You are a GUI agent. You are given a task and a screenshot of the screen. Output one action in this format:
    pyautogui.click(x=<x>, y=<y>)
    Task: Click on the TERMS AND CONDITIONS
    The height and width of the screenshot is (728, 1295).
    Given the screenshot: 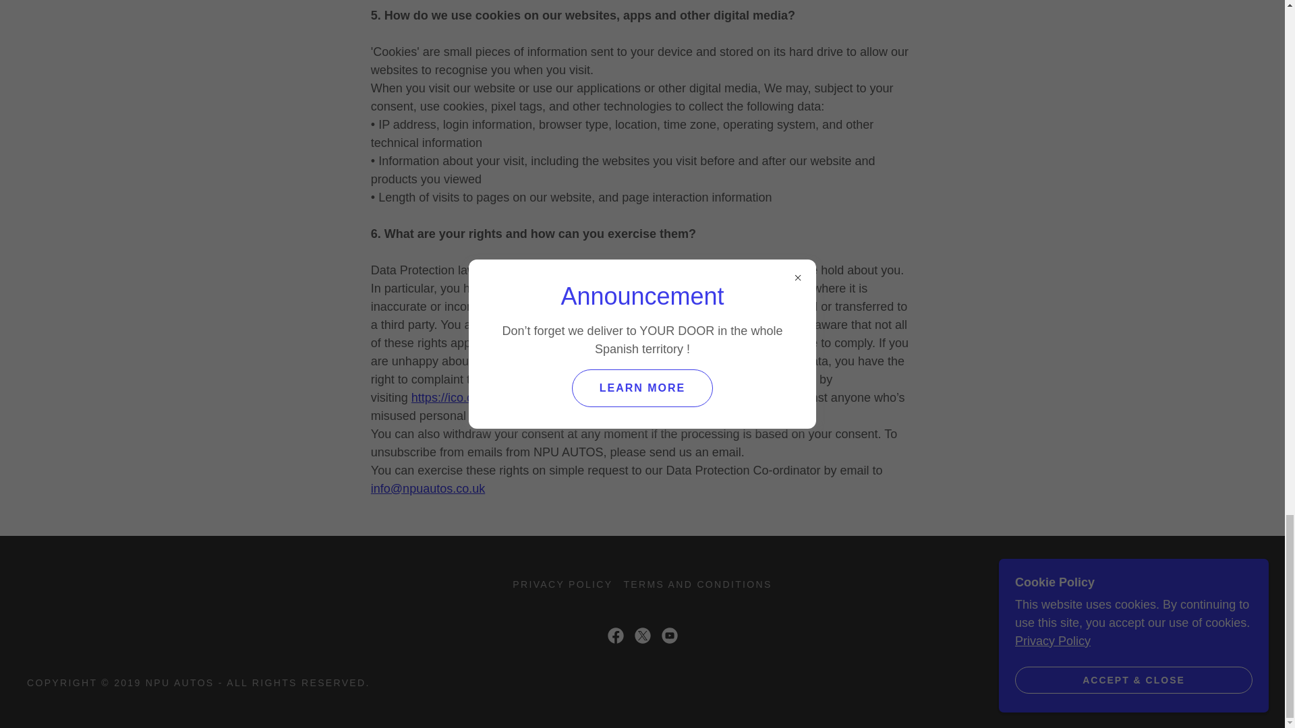 What is the action you would take?
    pyautogui.click(x=697, y=584)
    